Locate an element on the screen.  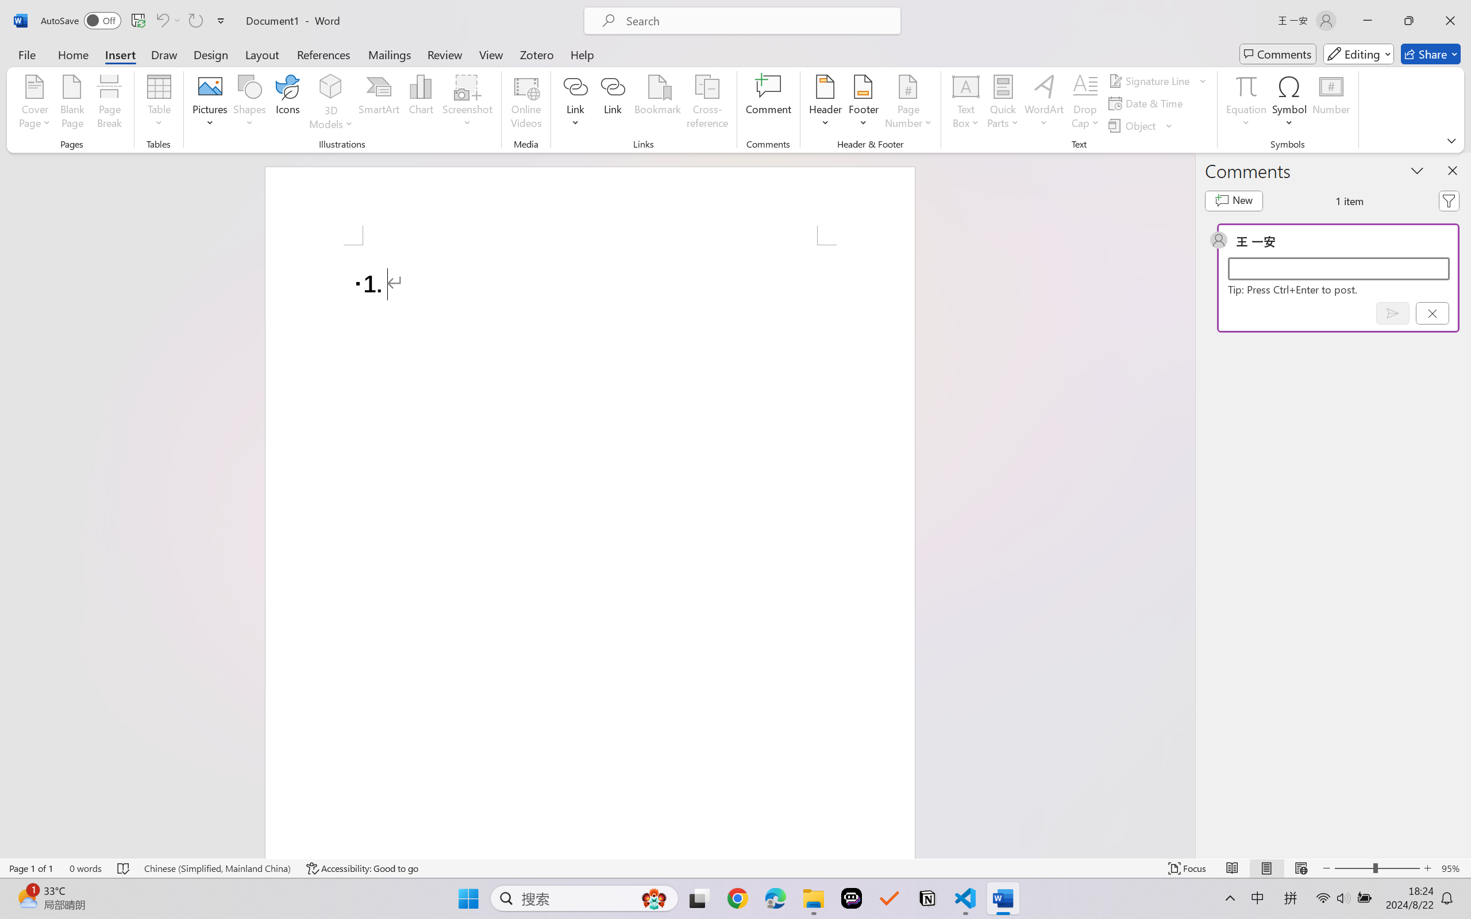
Table is located at coordinates (159, 103).